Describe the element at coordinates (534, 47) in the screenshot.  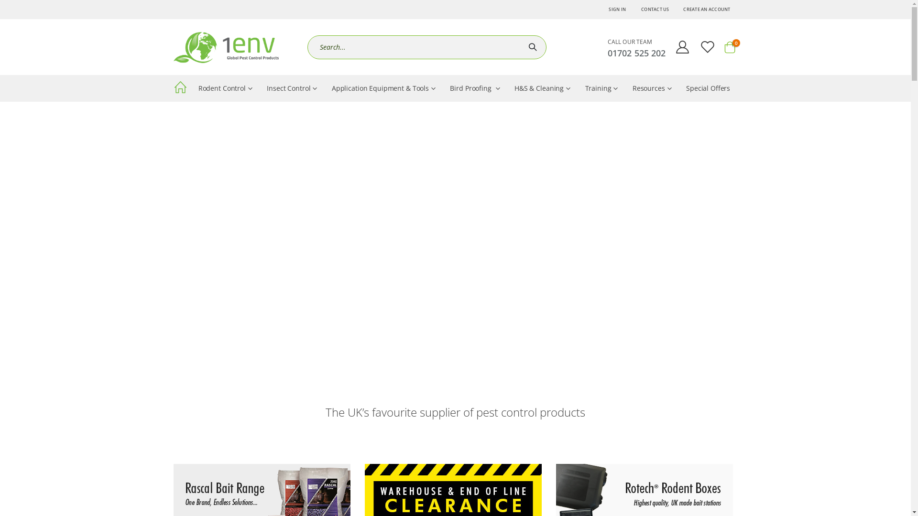
I see `Search` at that location.